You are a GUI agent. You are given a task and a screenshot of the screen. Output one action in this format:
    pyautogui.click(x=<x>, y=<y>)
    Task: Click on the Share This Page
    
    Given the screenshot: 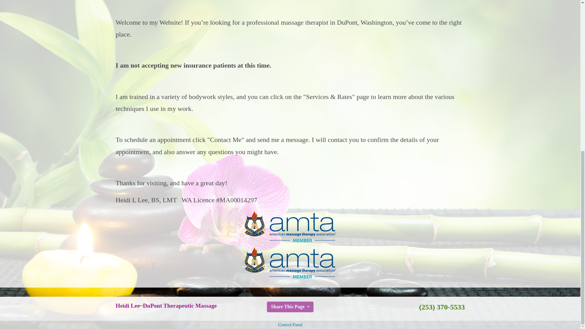 What is the action you would take?
    pyautogui.click(x=290, y=307)
    